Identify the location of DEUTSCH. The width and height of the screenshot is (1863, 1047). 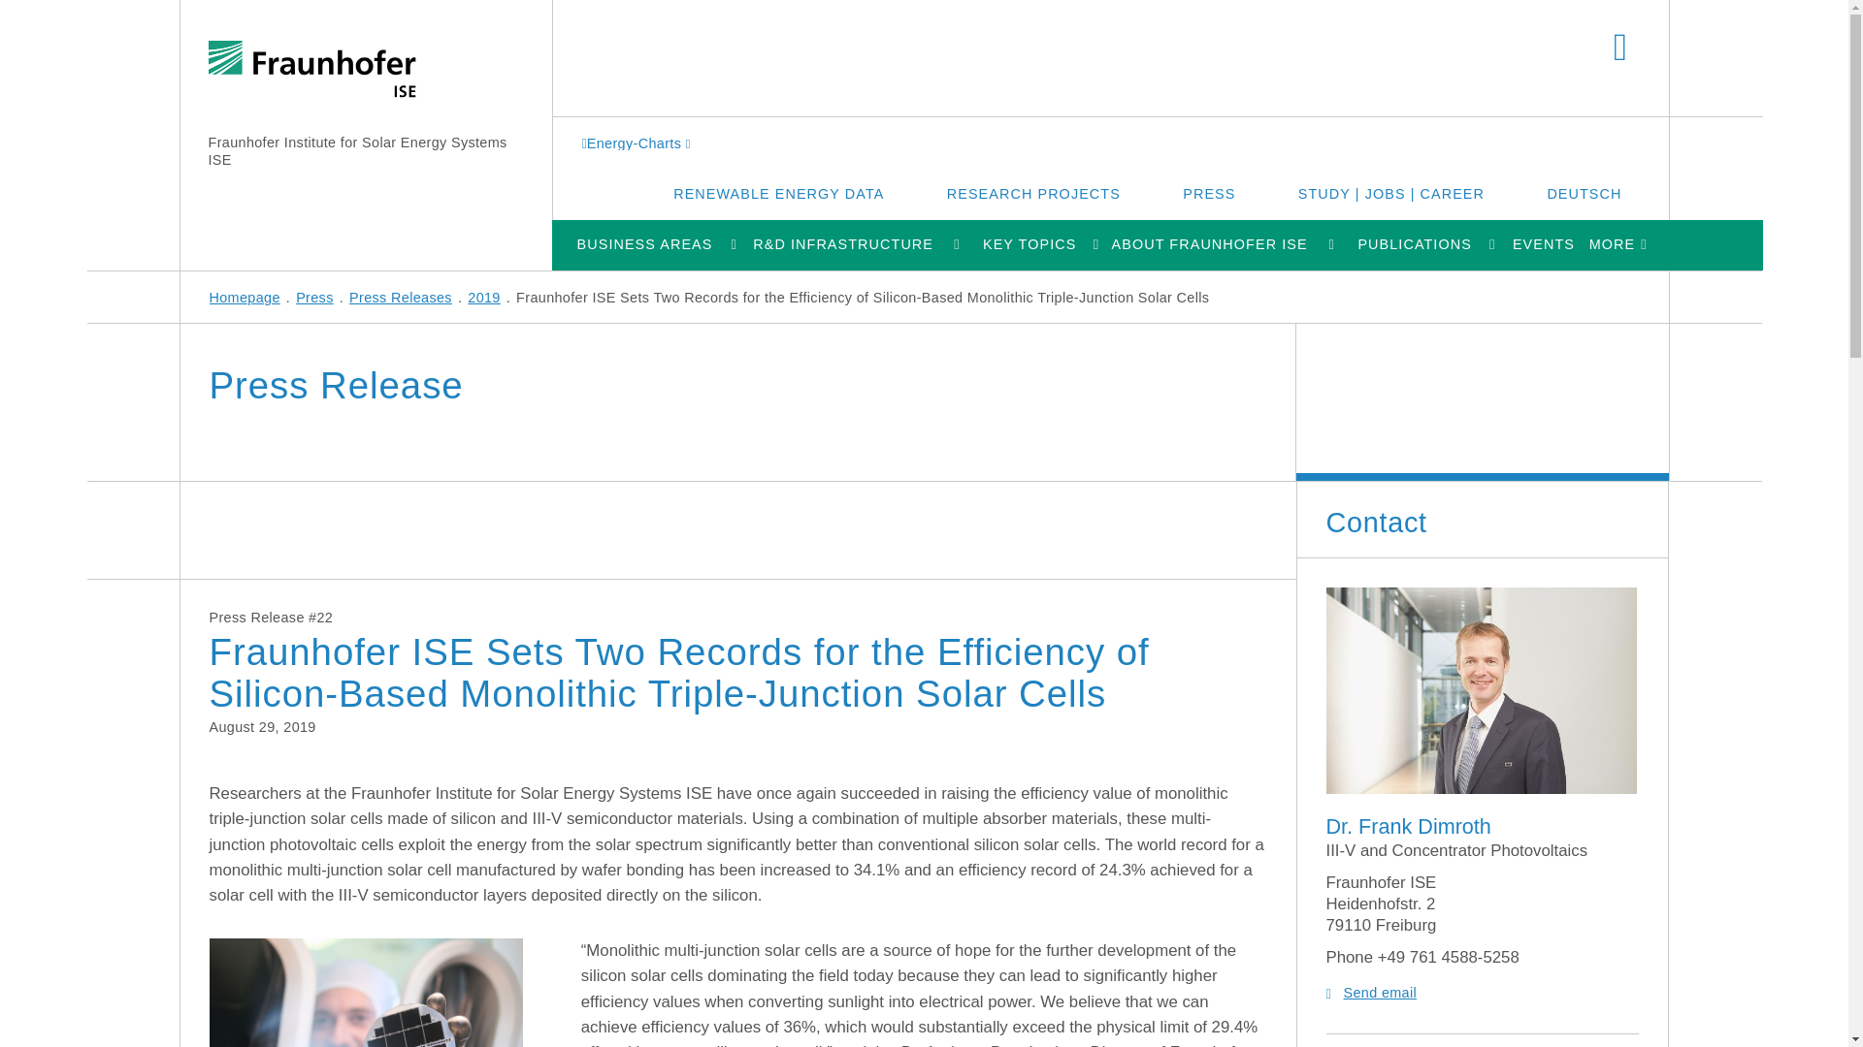
(1584, 193).